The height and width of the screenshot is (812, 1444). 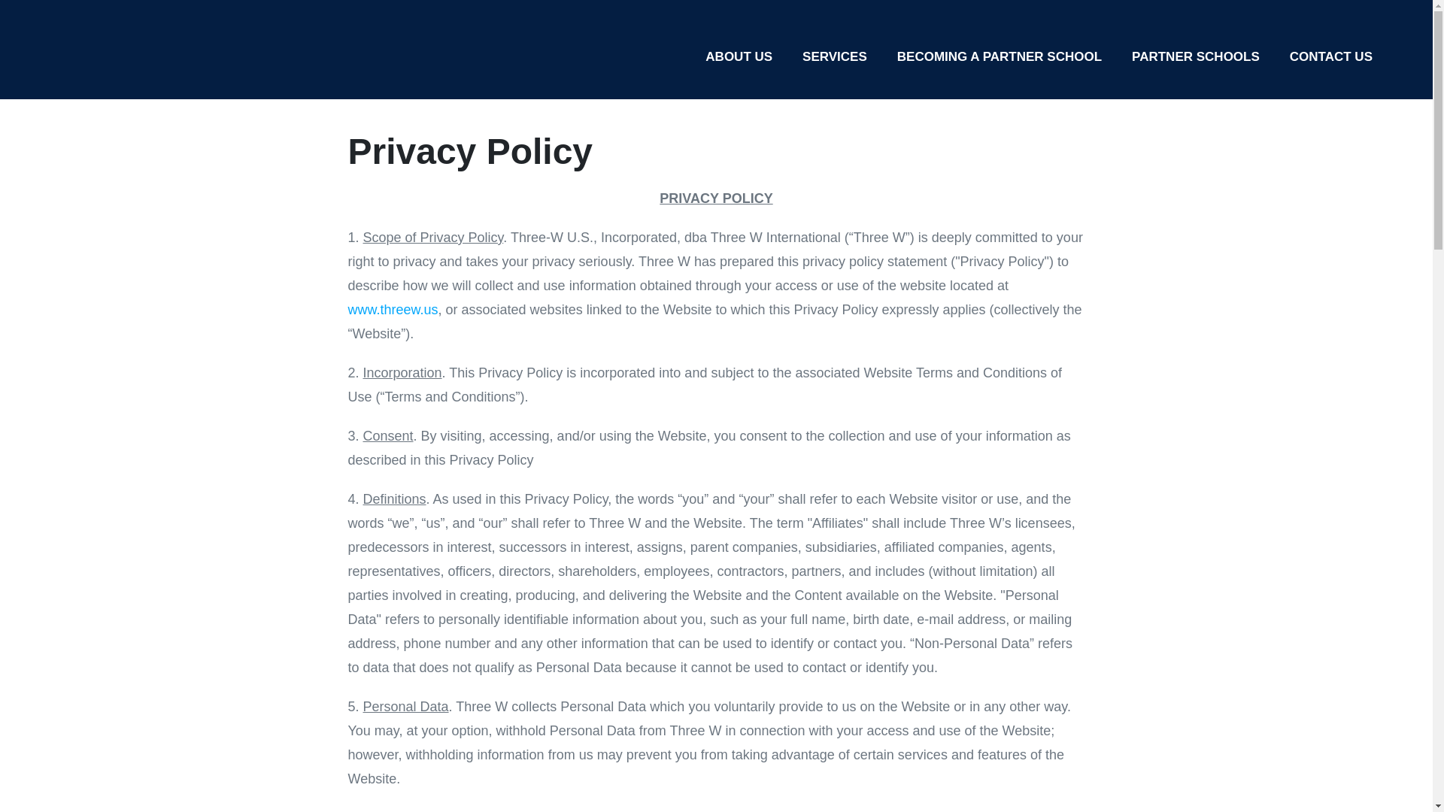 What do you see at coordinates (835, 56) in the screenshot?
I see `SERVICES` at bounding box center [835, 56].